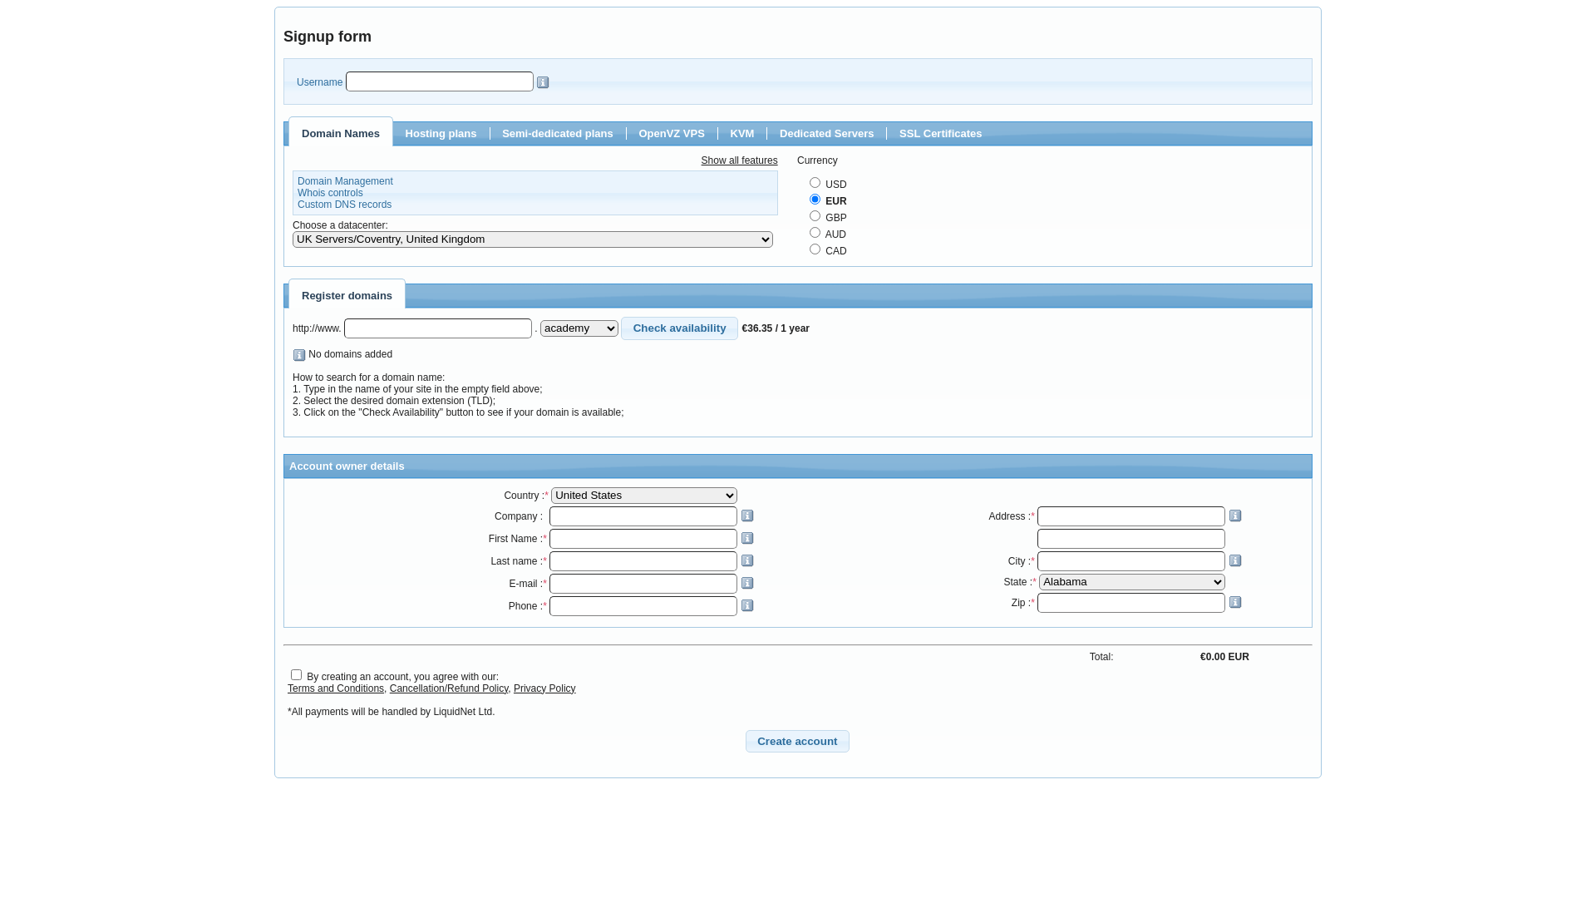 Image resolution: width=1596 pixels, height=898 pixels. Describe the element at coordinates (941, 133) in the screenshot. I see `SSL Certificates` at that location.